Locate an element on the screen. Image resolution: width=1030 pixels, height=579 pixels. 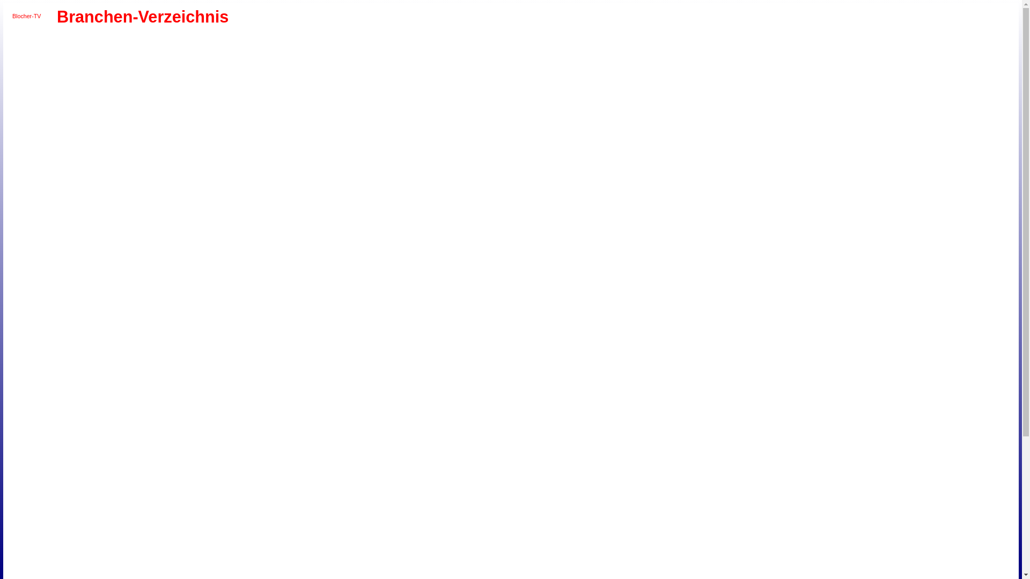
Schuetzenhouse  Wiedlisbach Restaurant  is located at coordinates (225, 450).